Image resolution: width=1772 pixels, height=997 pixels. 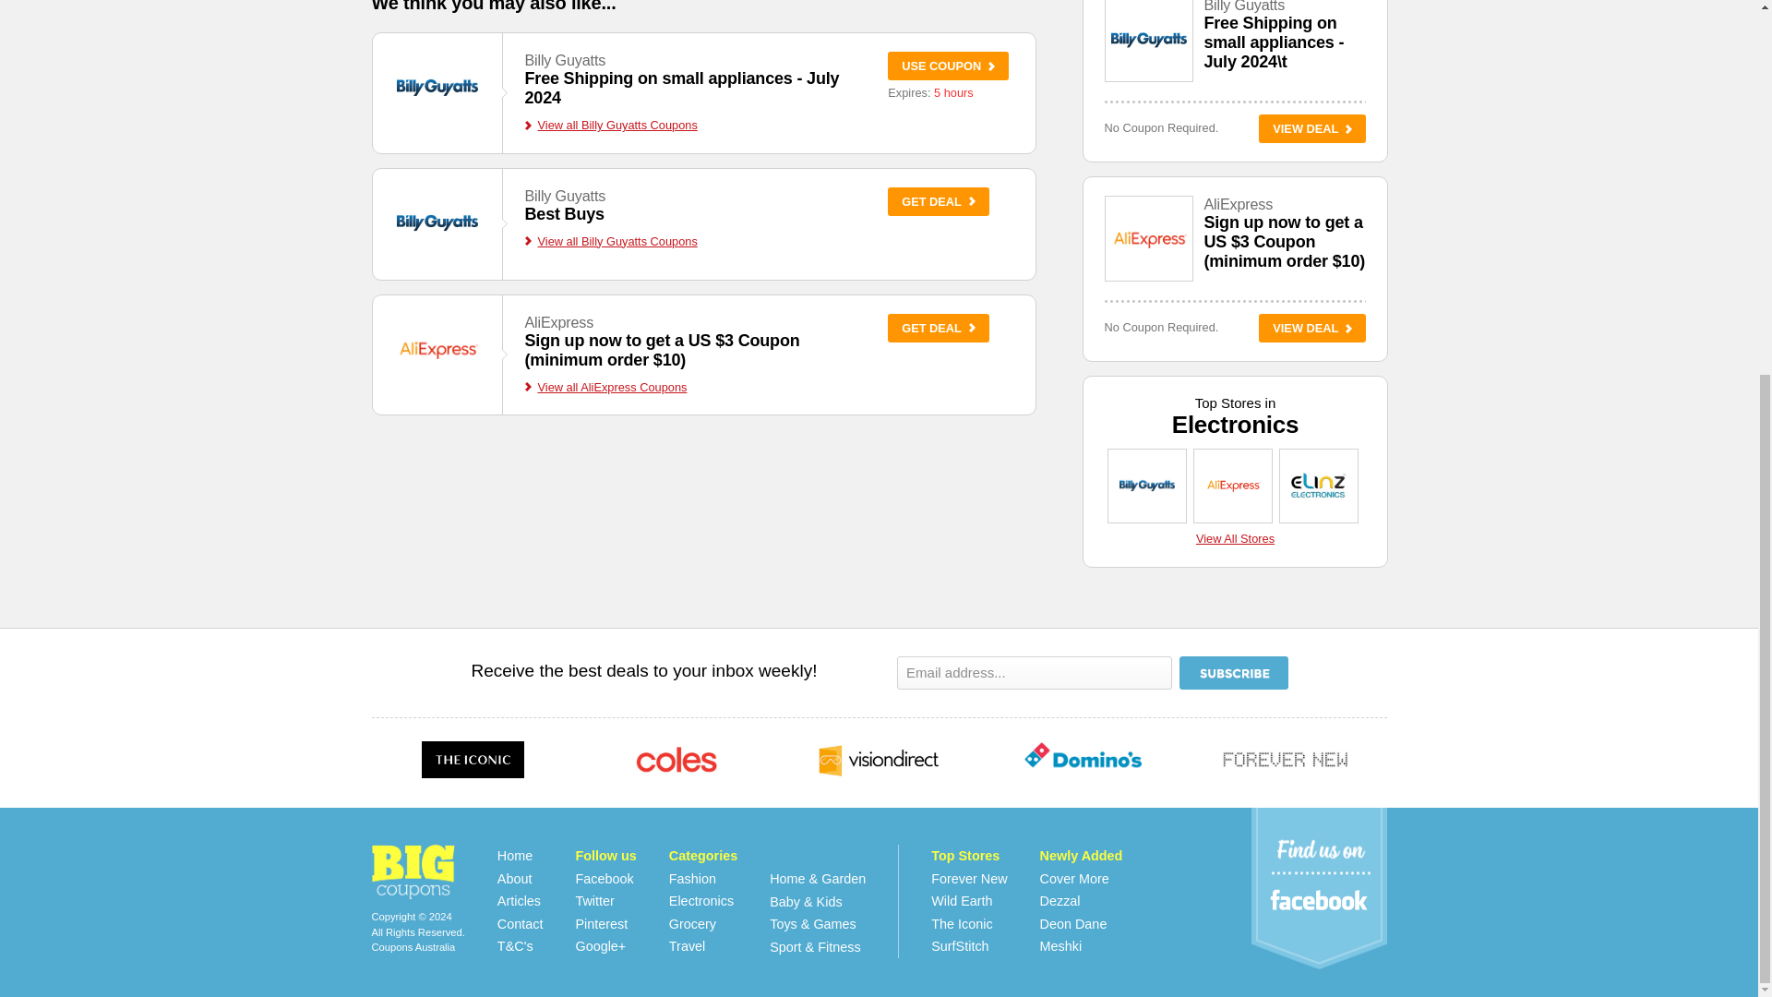 What do you see at coordinates (1312, 129) in the screenshot?
I see `VIEW DEAL` at bounding box center [1312, 129].